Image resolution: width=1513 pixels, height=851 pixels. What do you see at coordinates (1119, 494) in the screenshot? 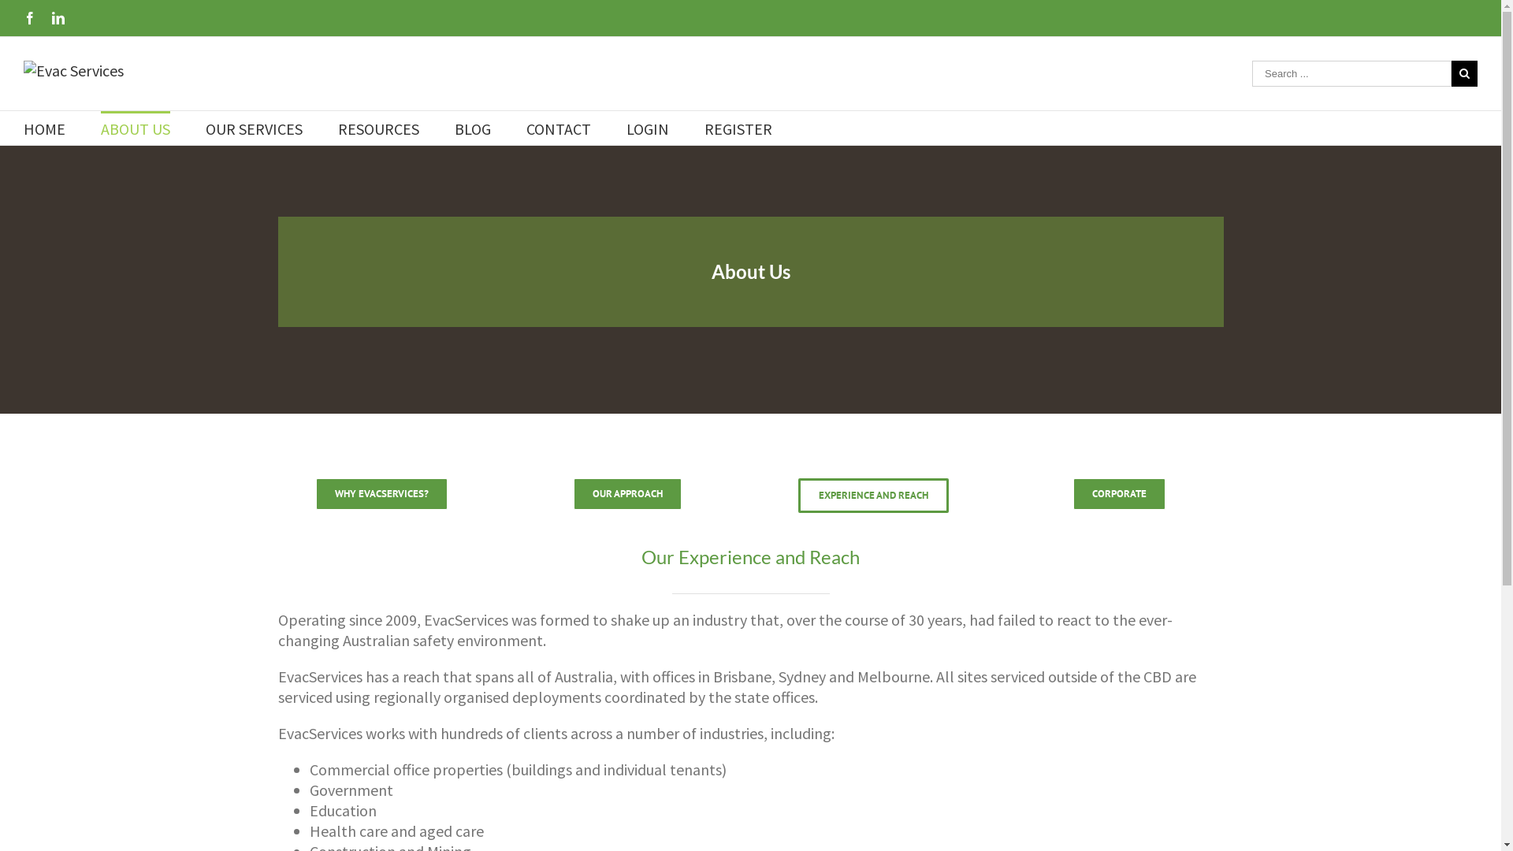
I see `CORPORATE` at bounding box center [1119, 494].